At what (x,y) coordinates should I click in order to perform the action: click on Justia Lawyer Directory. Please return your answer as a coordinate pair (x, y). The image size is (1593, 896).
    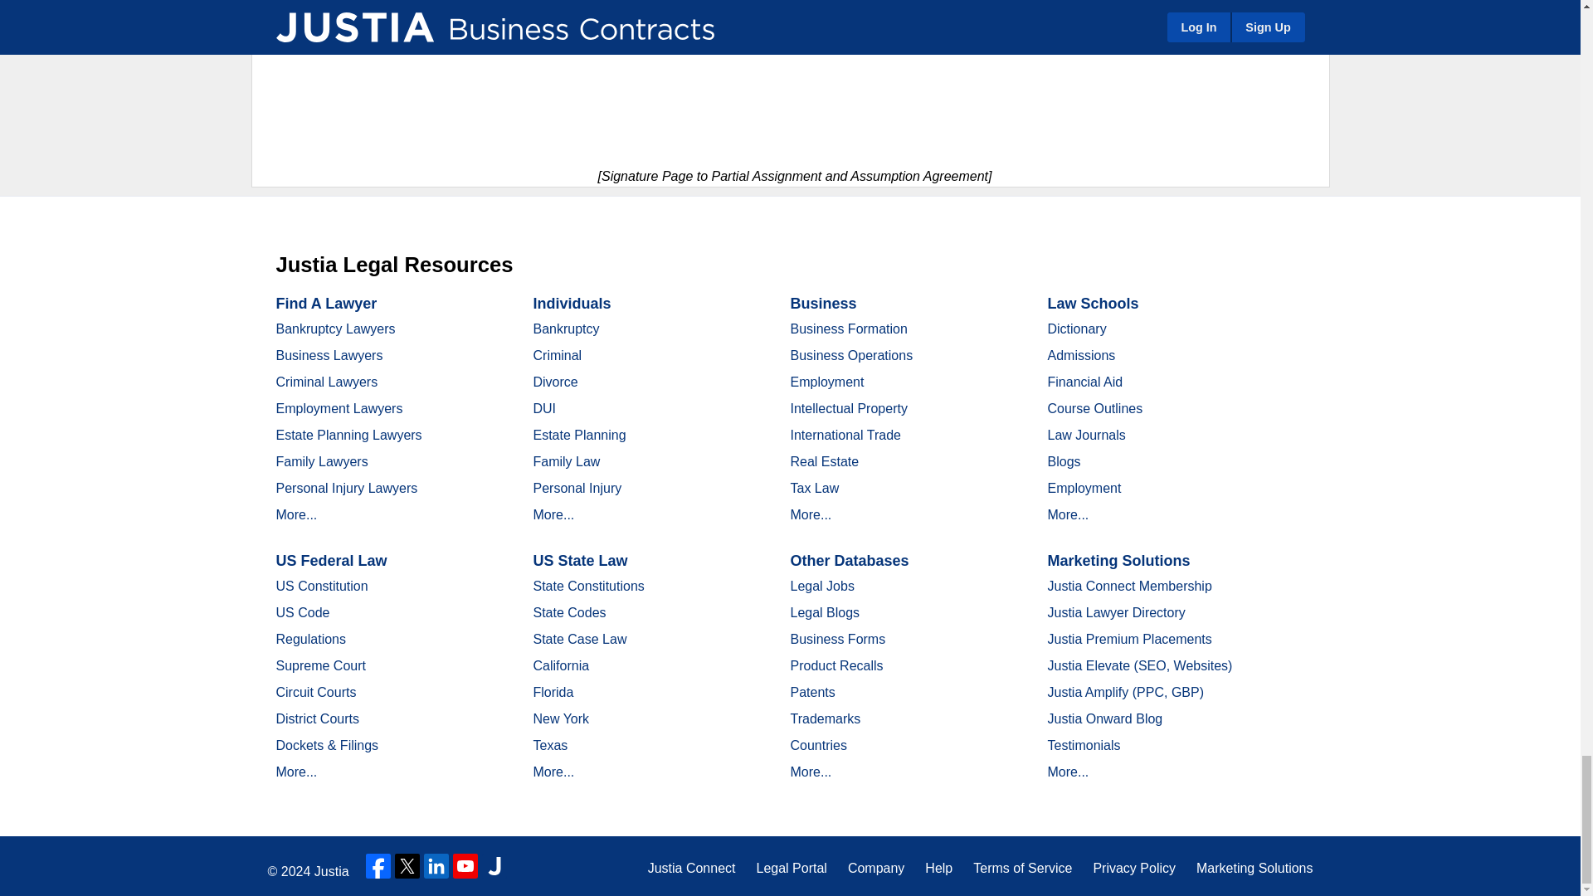
    Looking at the image, I should click on (494, 866).